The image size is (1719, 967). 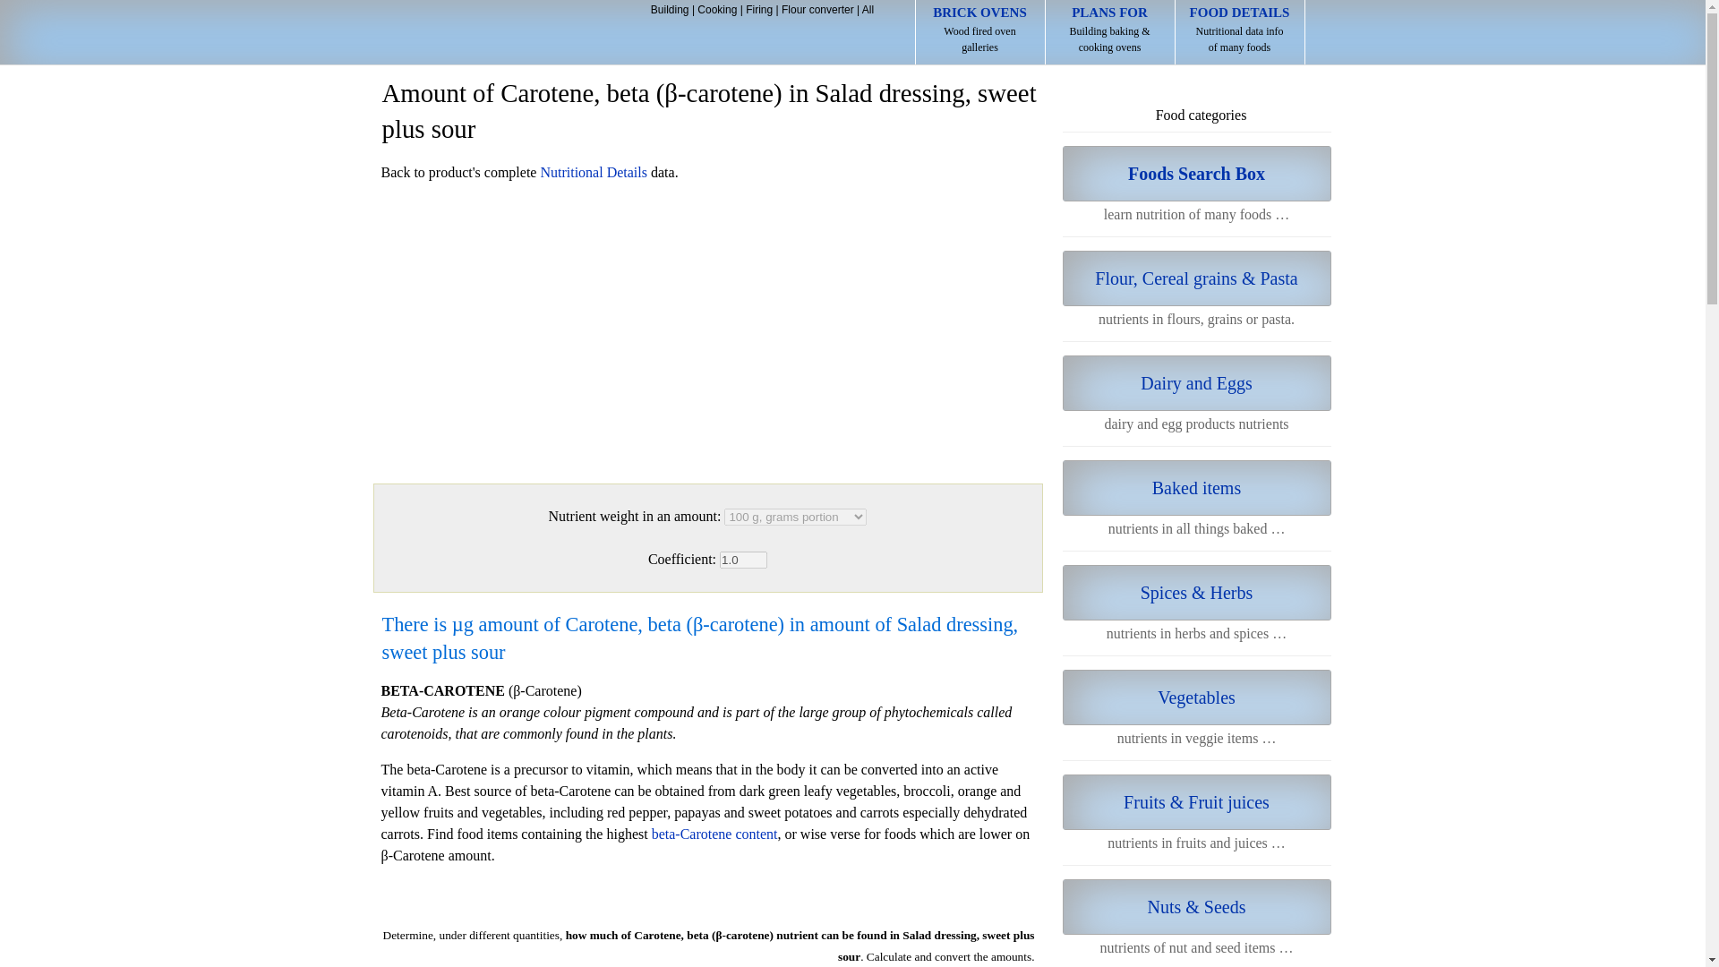 What do you see at coordinates (743, 560) in the screenshot?
I see `1.0` at bounding box center [743, 560].